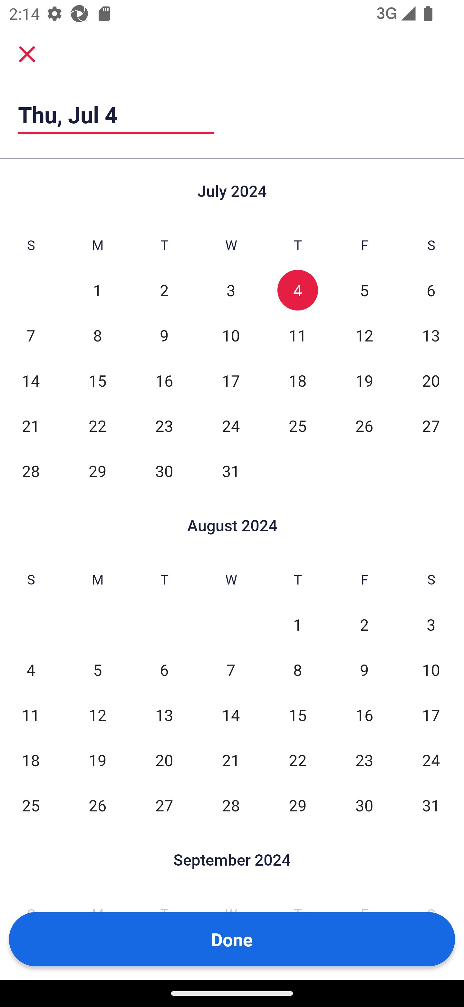 Image resolution: width=464 pixels, height=1007 pixels. What do you see at coordinates (431, 335) in the screenshot?
I see `13 Sat, Jul 13, Not Selected` at bounding box center [431, 335].